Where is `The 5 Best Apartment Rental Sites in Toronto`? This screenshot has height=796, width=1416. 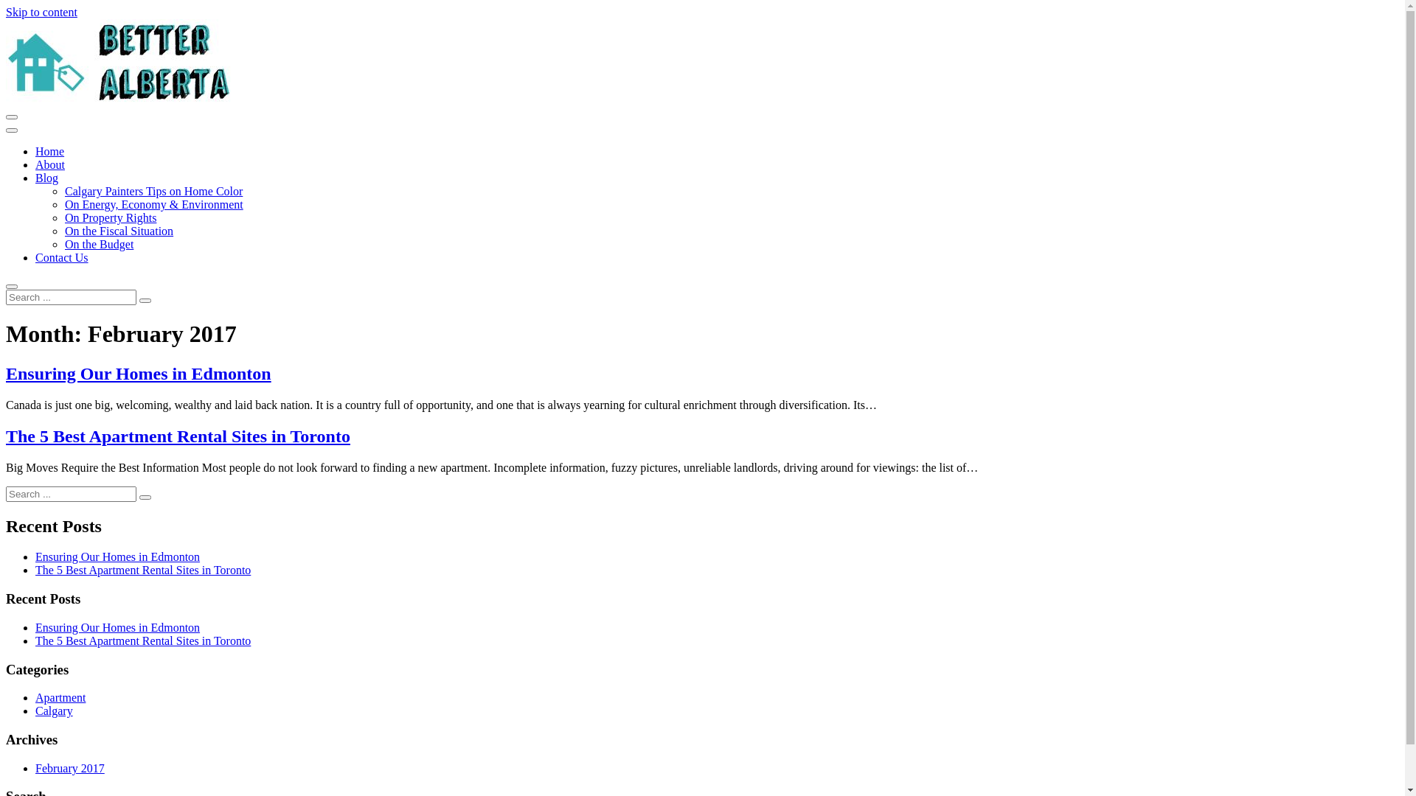 The 5 Best Apartment Rental Sites in Toronto is located at coordinates (143, 641).